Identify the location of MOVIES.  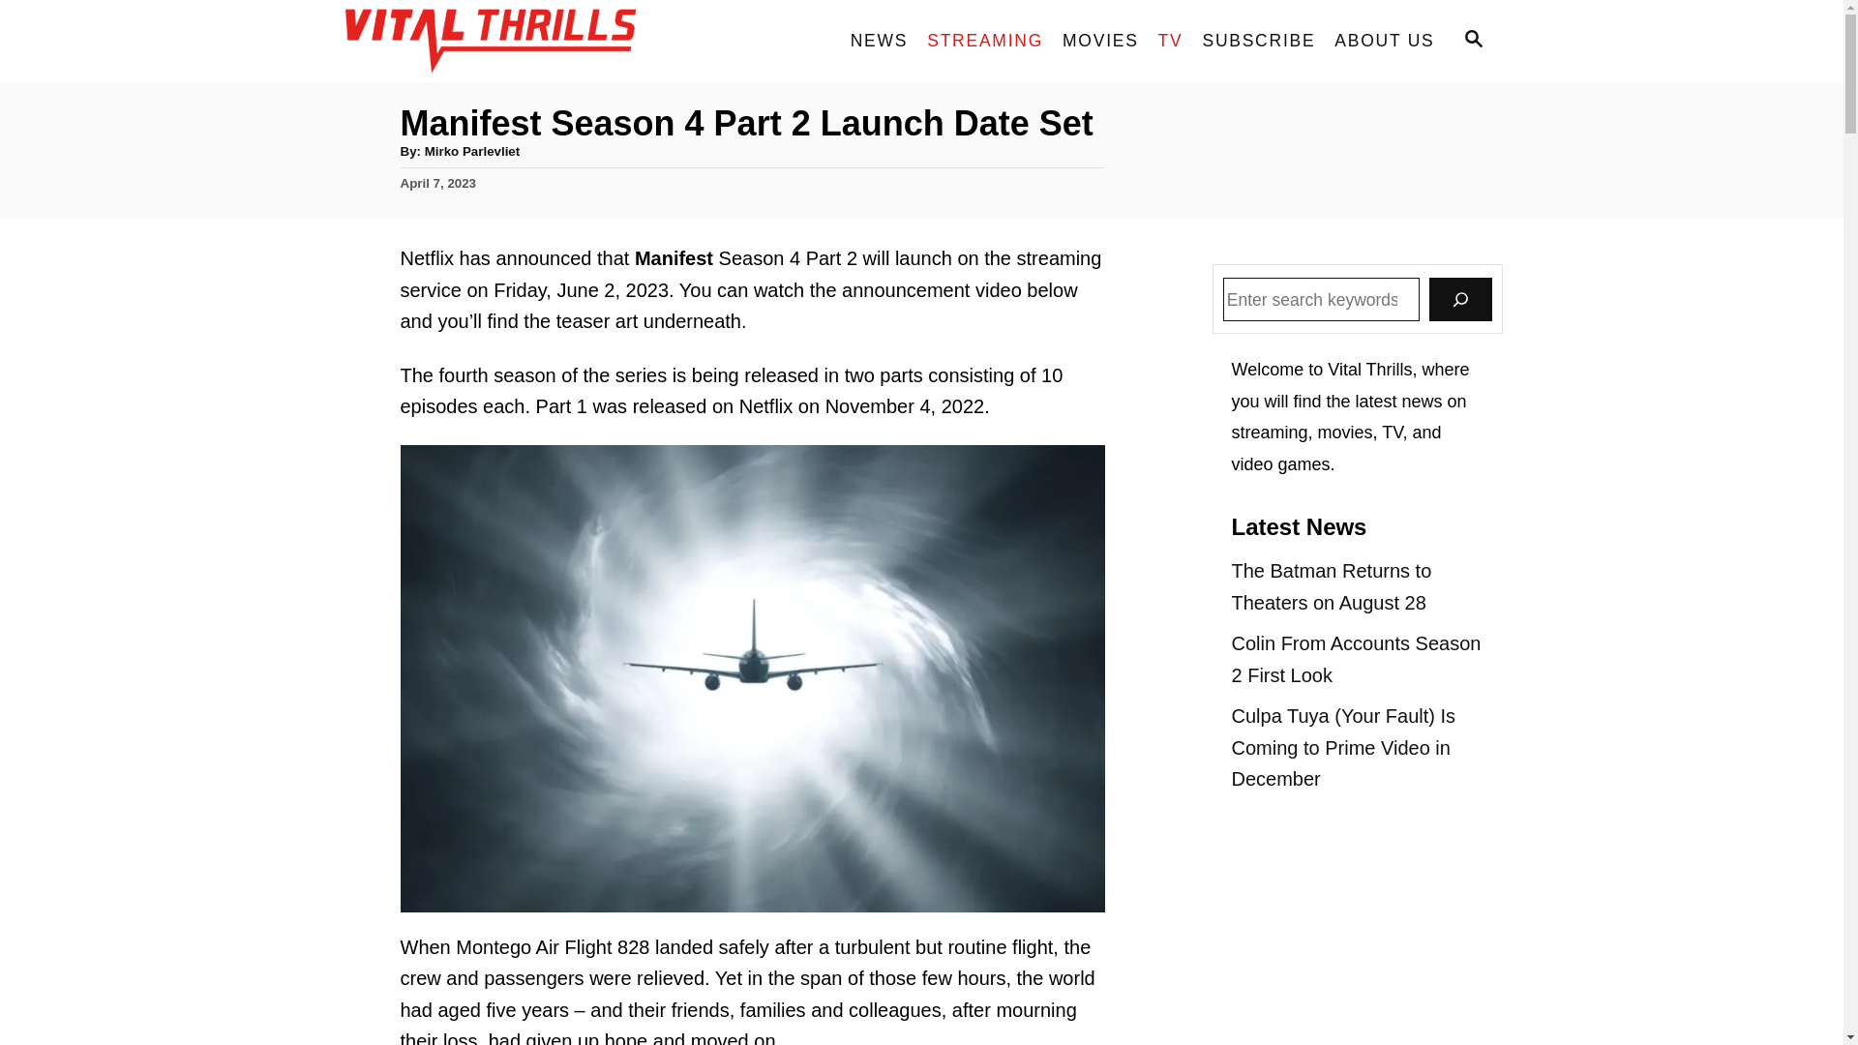
(1100, 41).